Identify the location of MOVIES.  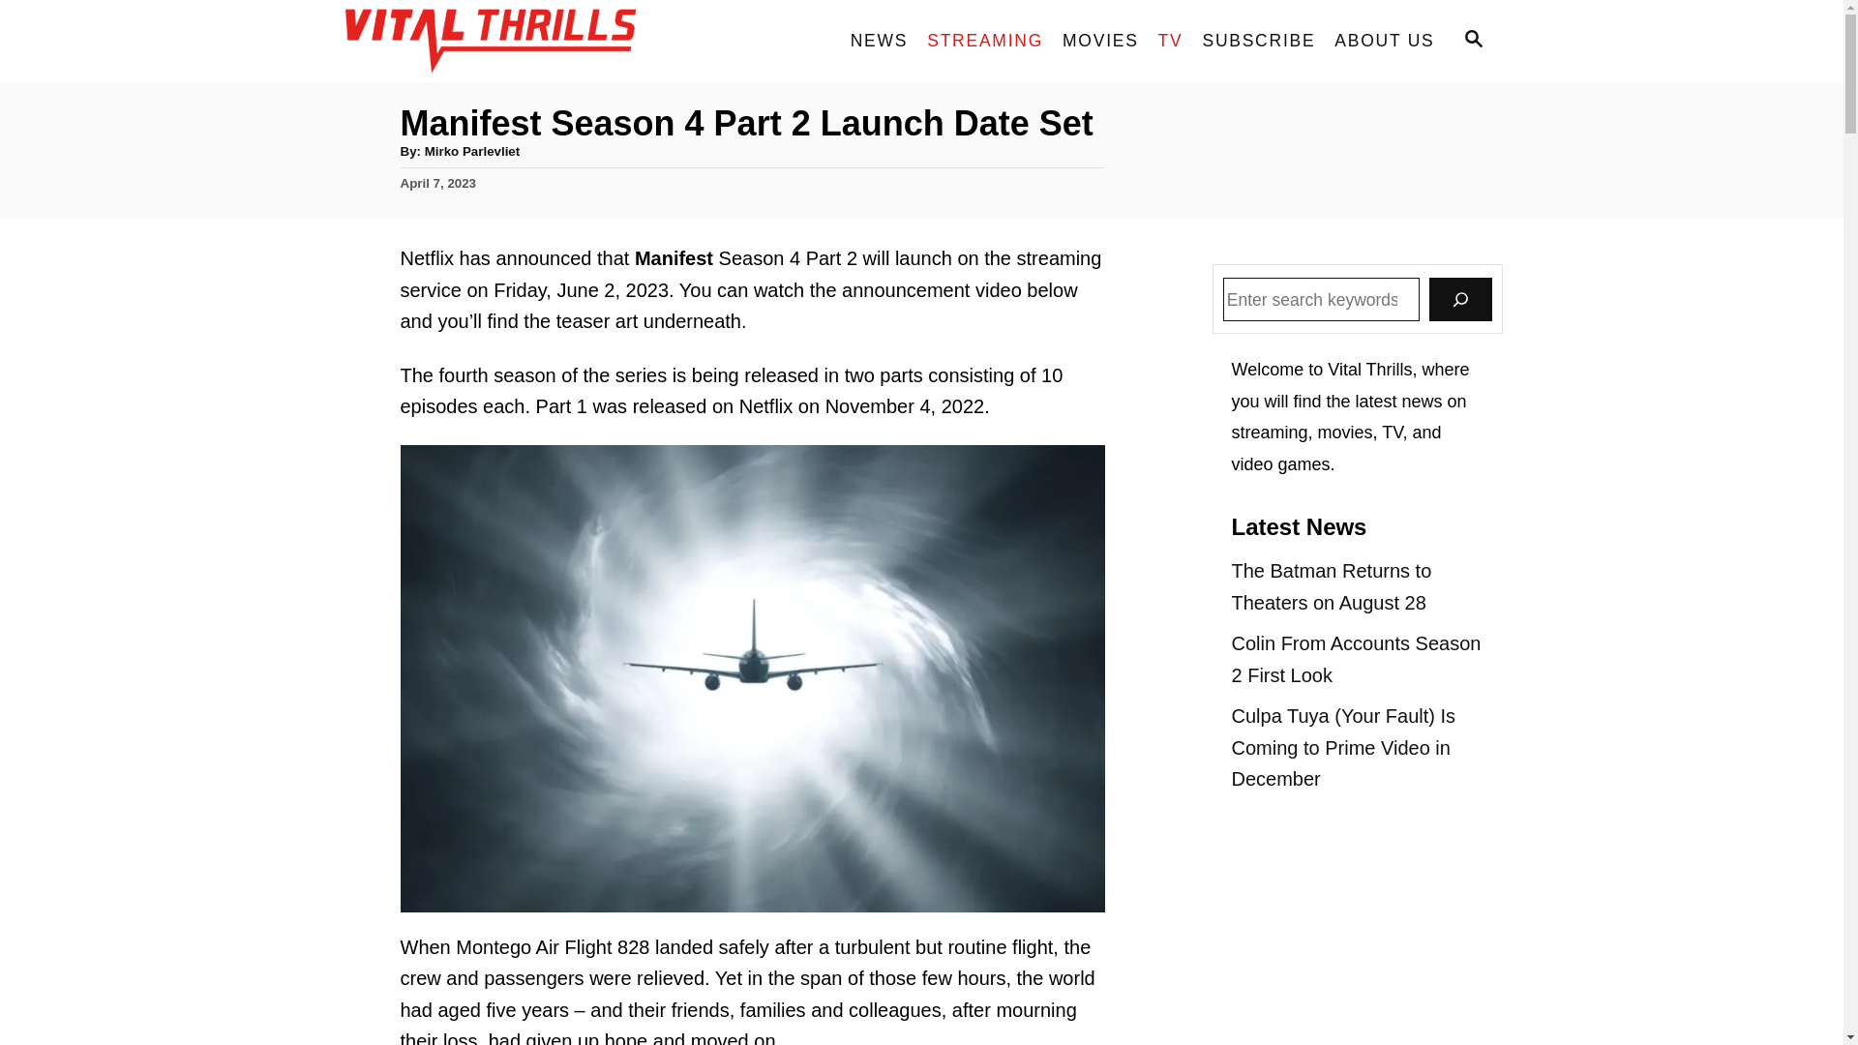
(1100, 41).